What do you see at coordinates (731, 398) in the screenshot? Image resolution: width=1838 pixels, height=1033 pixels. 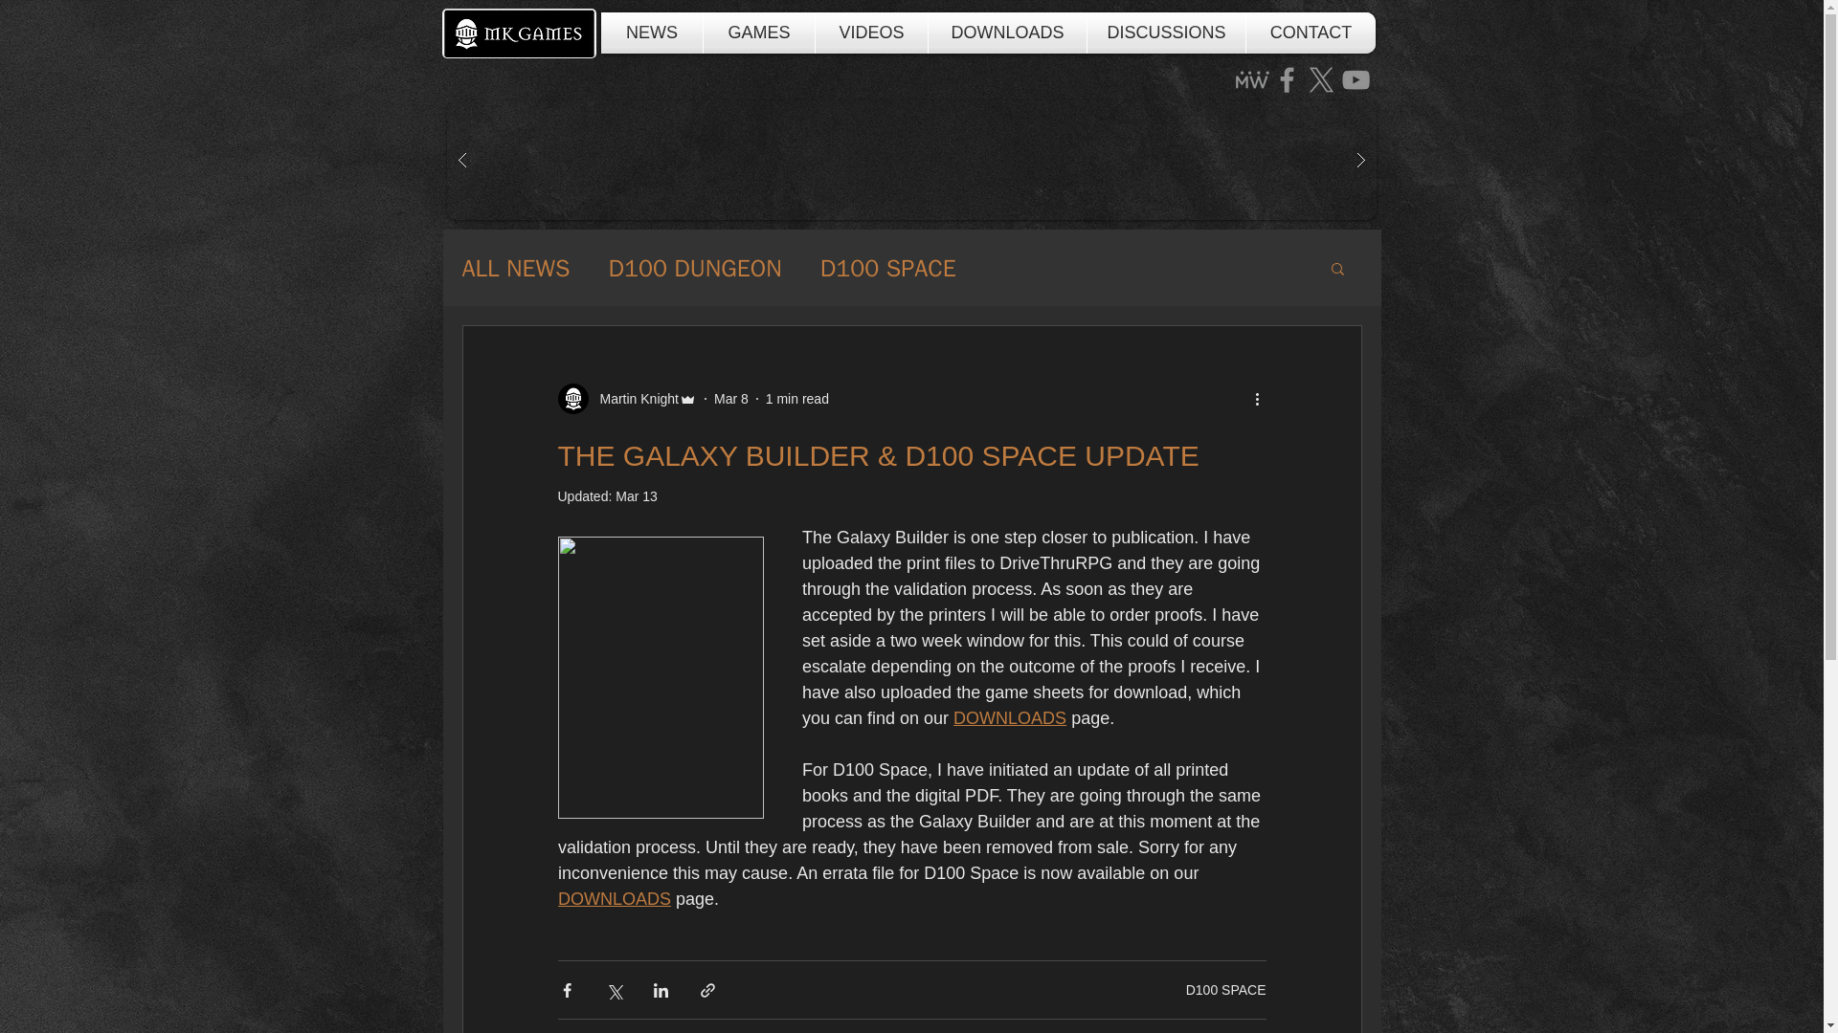 I see `Mar 8` at bounding box center [731, 398].